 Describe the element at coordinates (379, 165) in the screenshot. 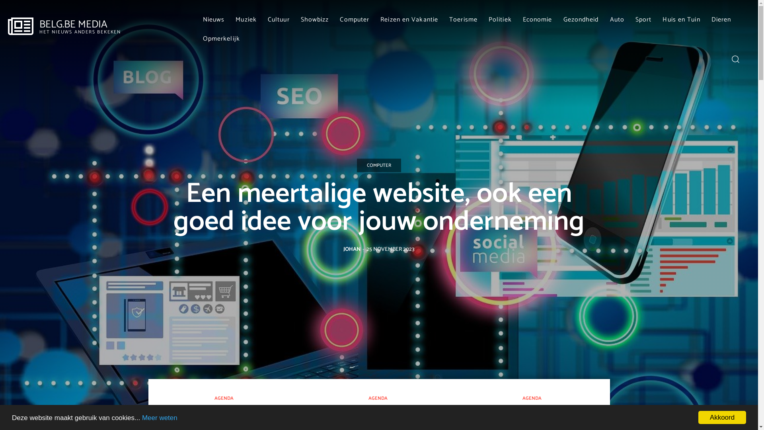

I see `COMPUTER` at that location.